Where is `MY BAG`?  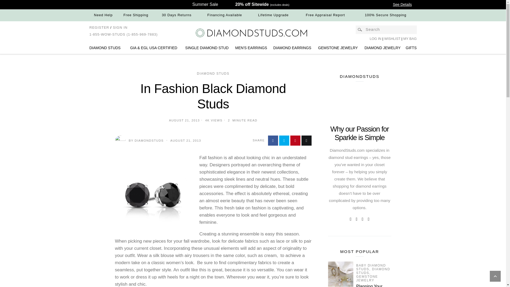 MY BAG is located at coordinates (410, 39).